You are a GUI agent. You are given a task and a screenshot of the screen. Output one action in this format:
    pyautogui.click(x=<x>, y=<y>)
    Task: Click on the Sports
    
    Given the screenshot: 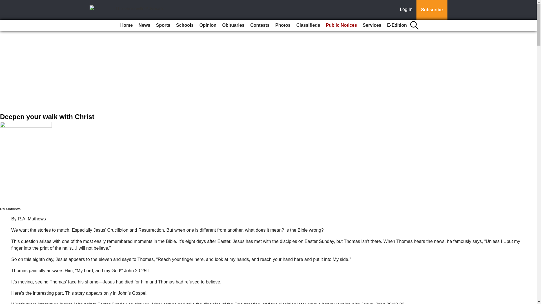 What is the action you would take?
    pyautogui.click(x=163, y=25)
    